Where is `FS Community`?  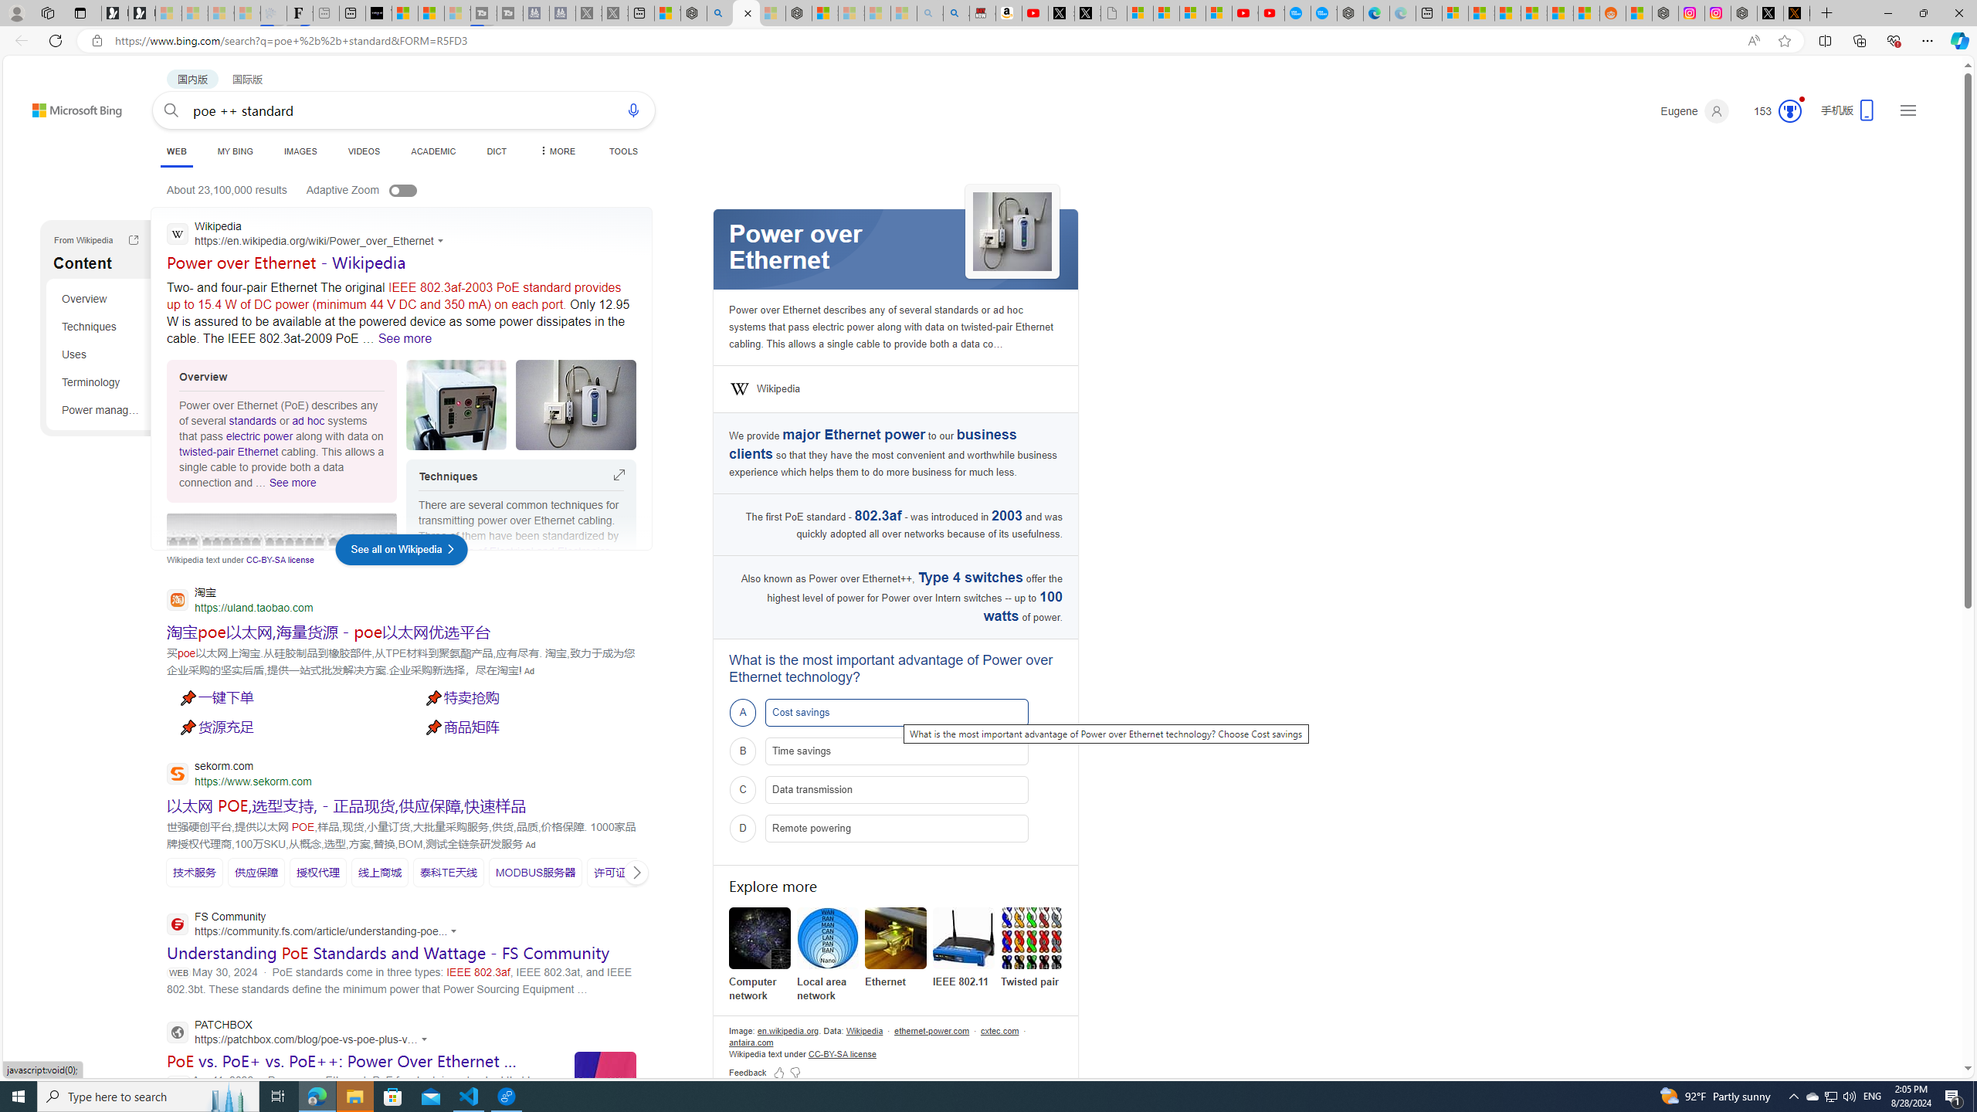
FS Community is located at coordinates (317, 925).